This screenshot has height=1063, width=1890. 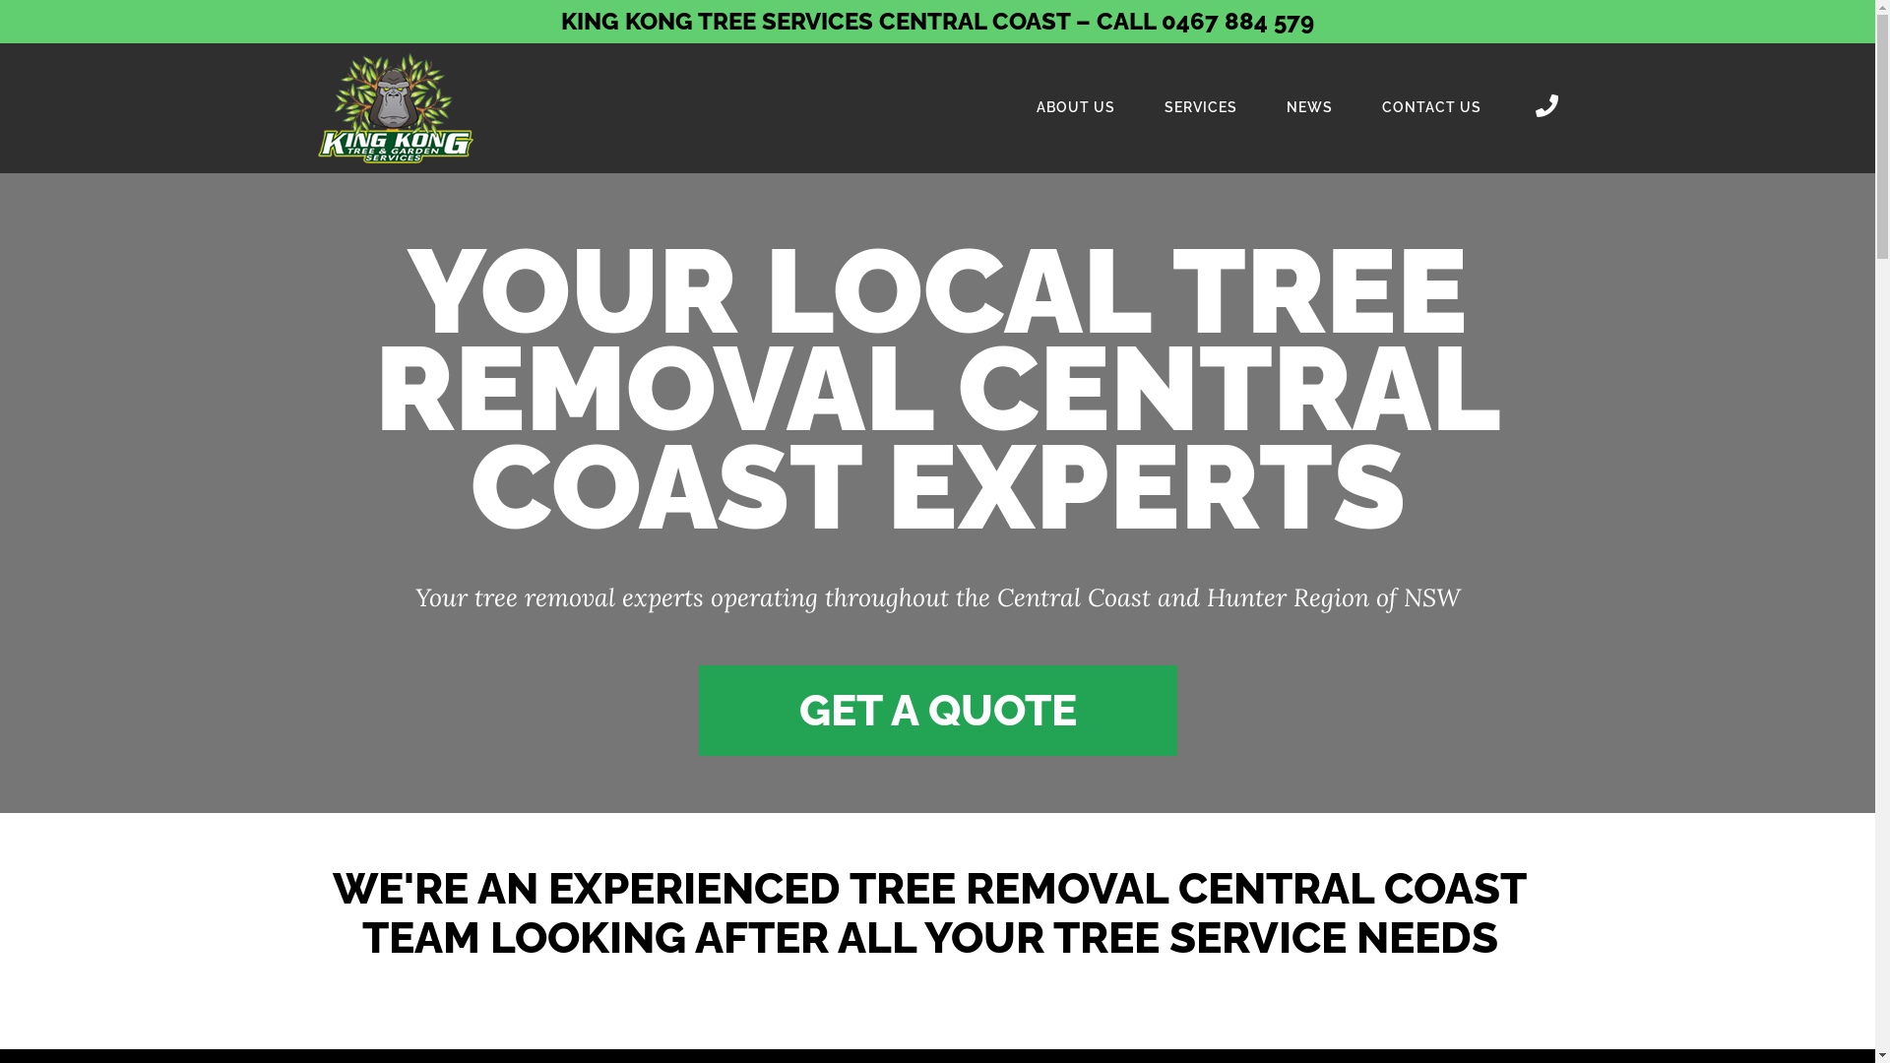 What do you see at coordinates (938, 711) in the screenshot?
I see `GET A QUOTE` at bounding box center [938, 711].